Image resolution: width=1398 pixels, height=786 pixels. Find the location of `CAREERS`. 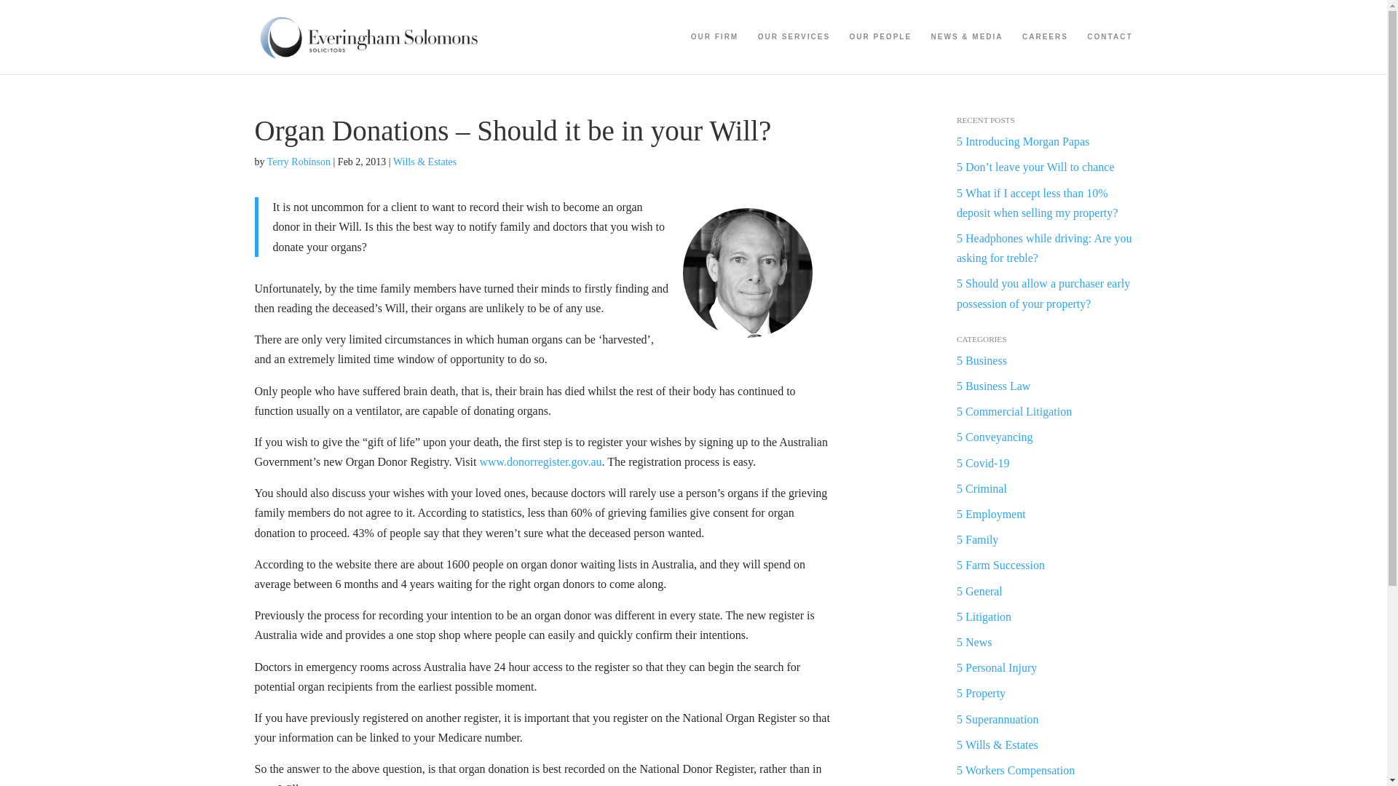

CAREERS is located at coordinates (1044, 52).